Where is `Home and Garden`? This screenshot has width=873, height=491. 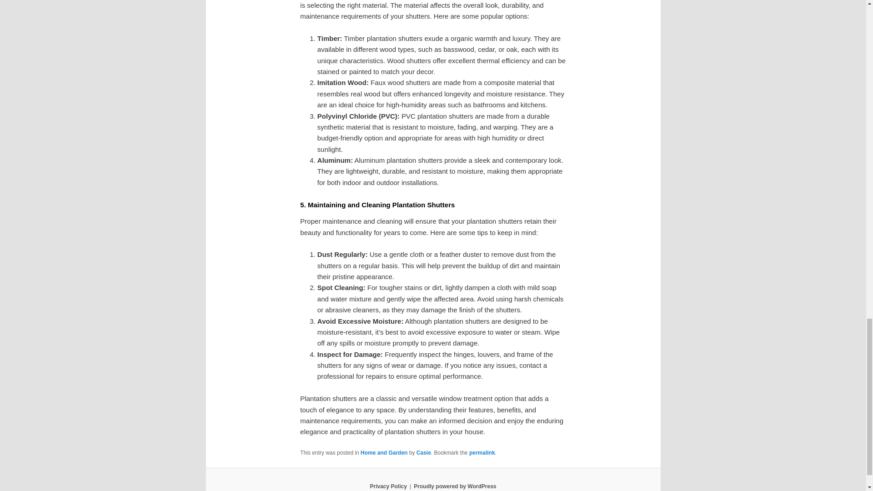 Home and Garden is located at coordinates (384, 453).